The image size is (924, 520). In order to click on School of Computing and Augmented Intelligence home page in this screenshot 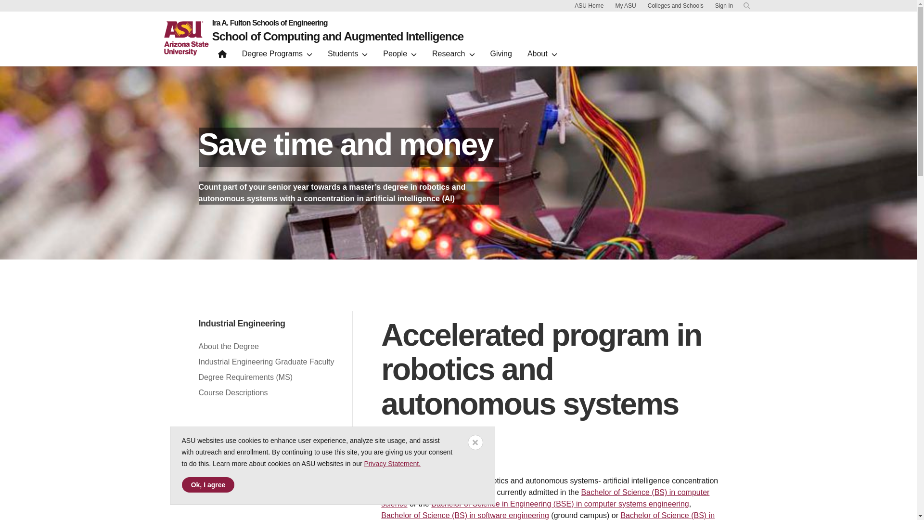, I will do `click(338, 36)`.